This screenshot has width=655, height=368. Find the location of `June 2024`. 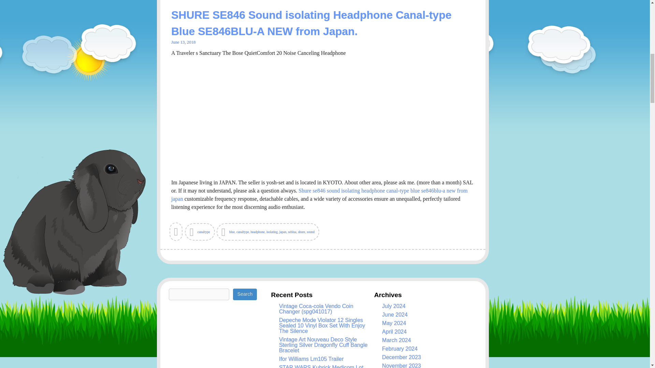

June 2024 is located at coordinates (394, 315).